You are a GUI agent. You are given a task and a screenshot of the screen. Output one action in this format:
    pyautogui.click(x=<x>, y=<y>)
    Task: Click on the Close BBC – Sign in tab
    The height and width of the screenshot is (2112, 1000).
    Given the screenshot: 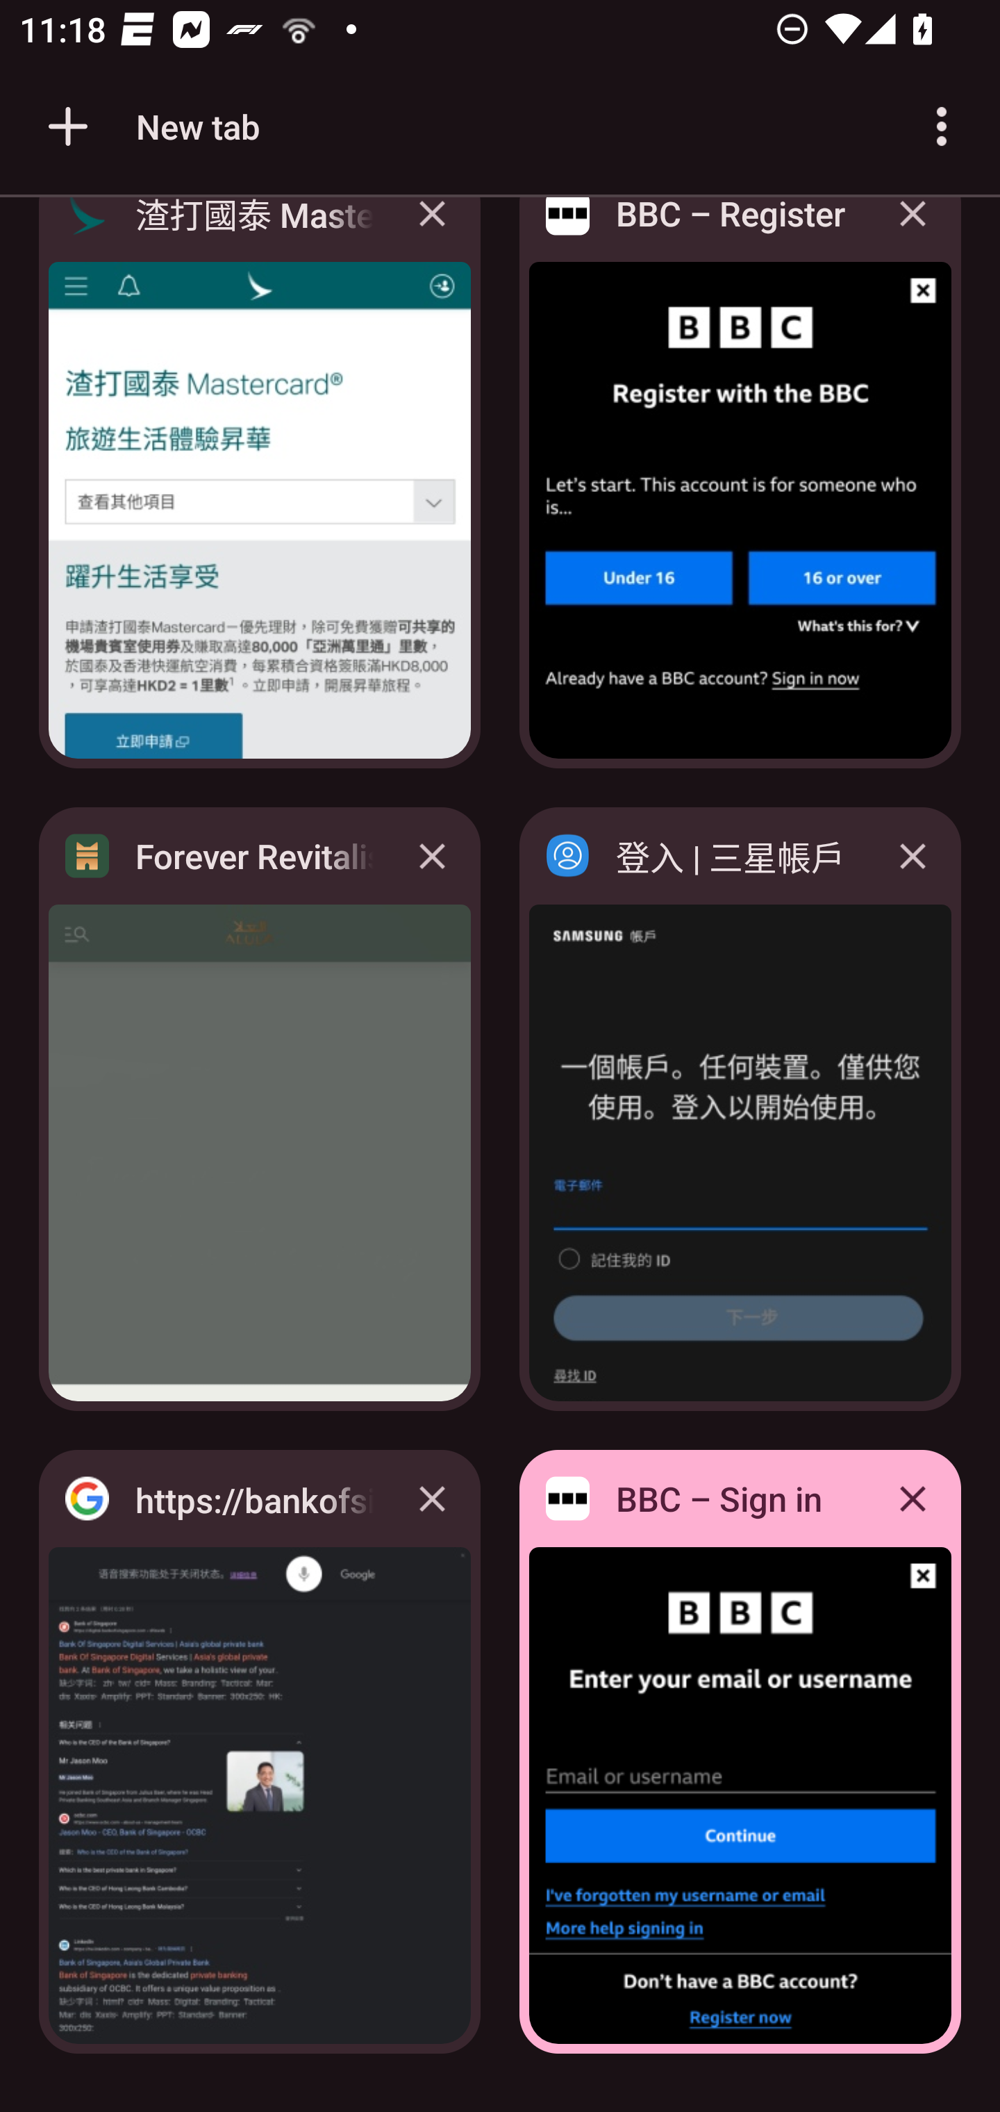 What is the action you would take?
    pyautogui.click(x=912, y=1498)
    